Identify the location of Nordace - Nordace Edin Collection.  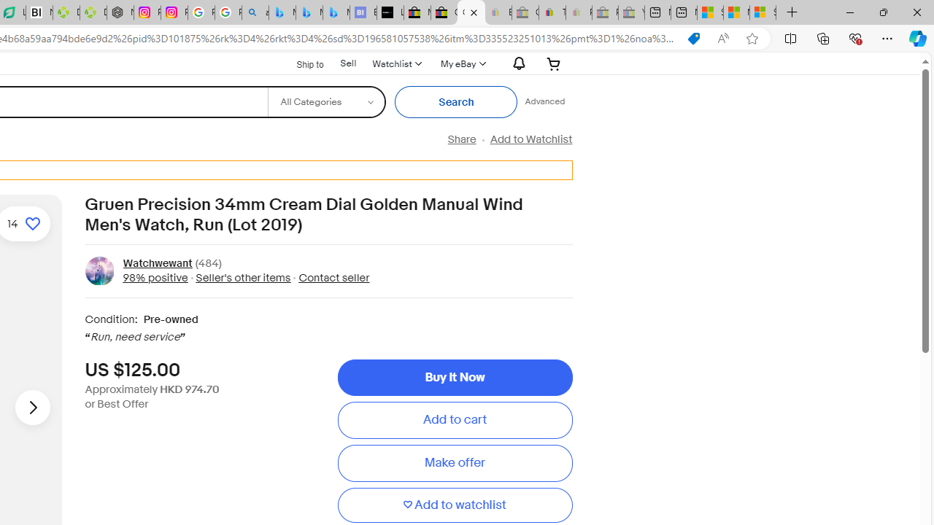
(120, 13).